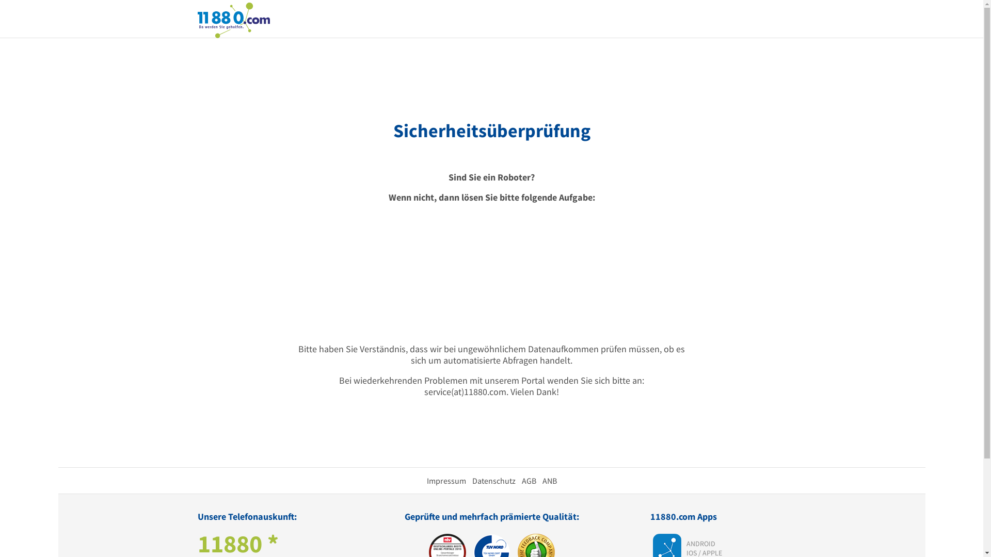 This screenshot has width=991, height=557. What do you see at coordinates (549, 481) in the screenshot?
I see `ANB` at bounding box center [549, 481].